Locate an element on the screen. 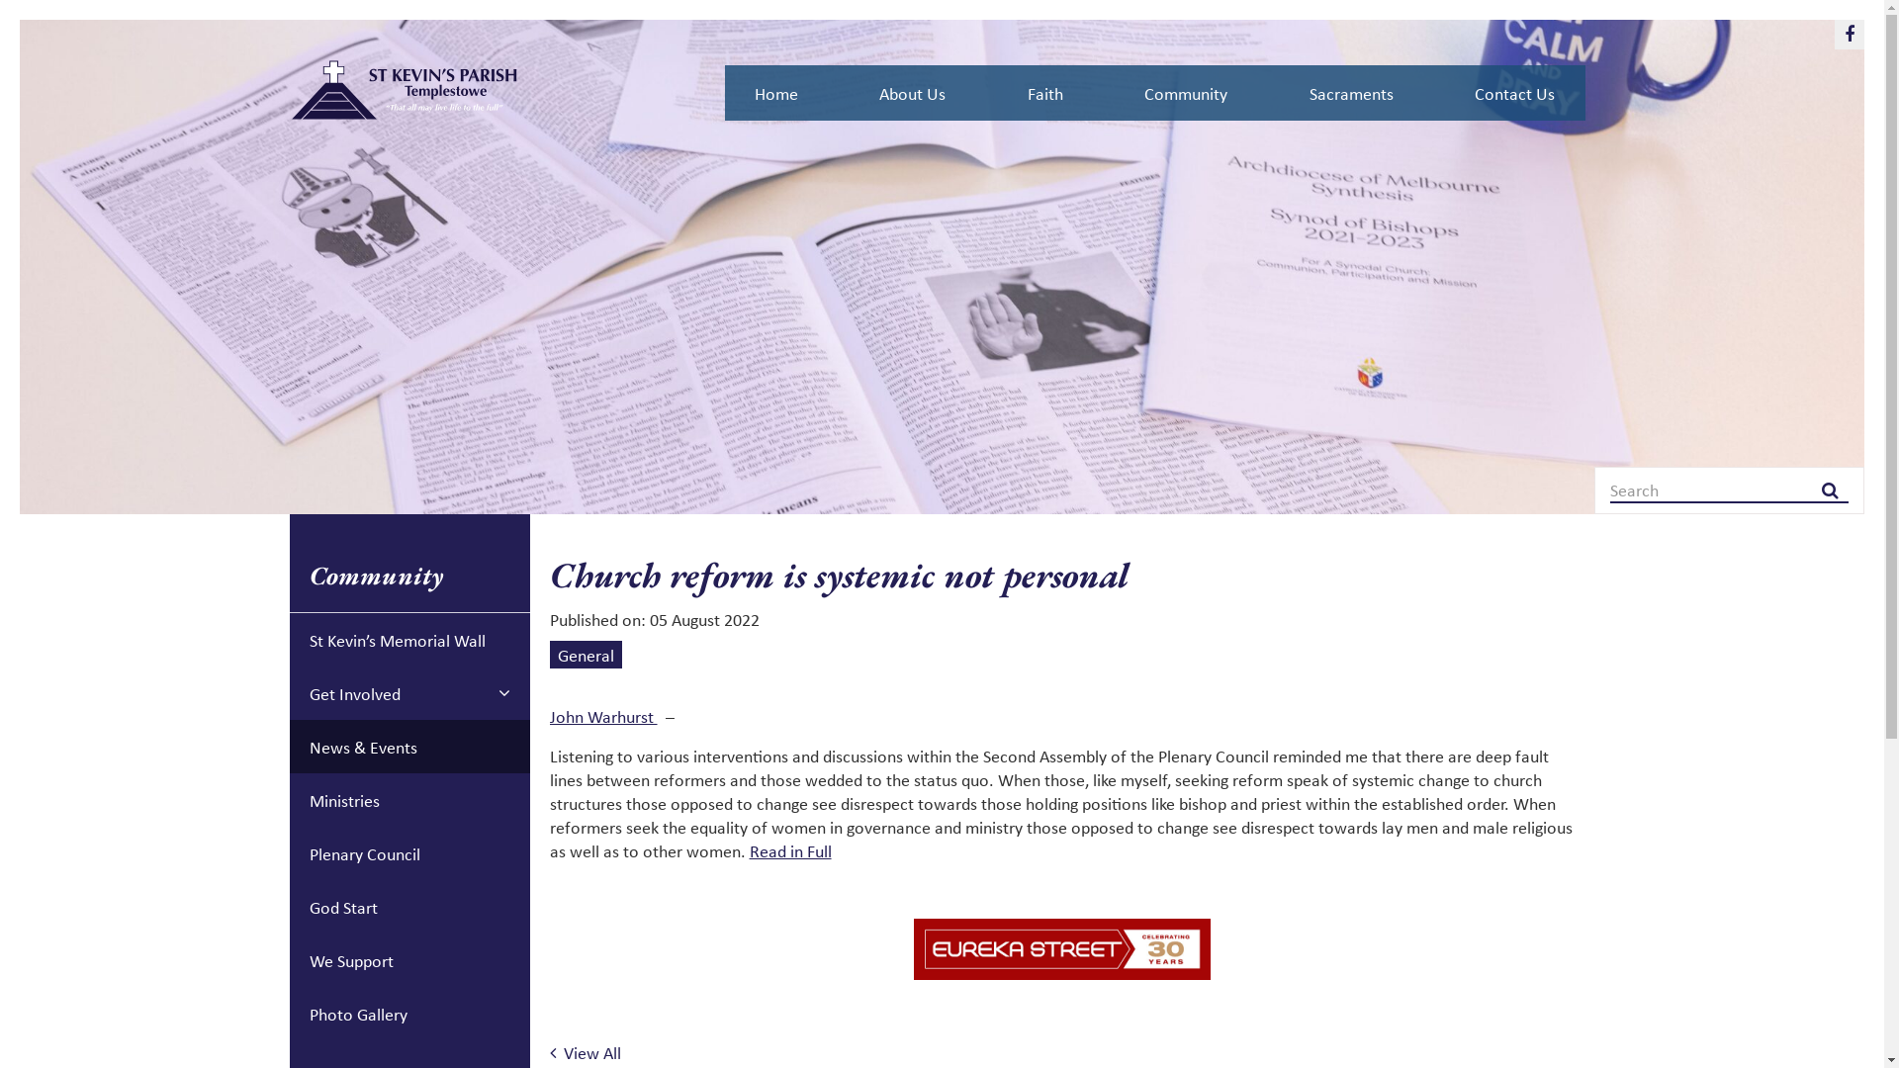 The height and width of the screenshot is (1068, 1899). Photo Gallery is located at coordinates (409, 1014).